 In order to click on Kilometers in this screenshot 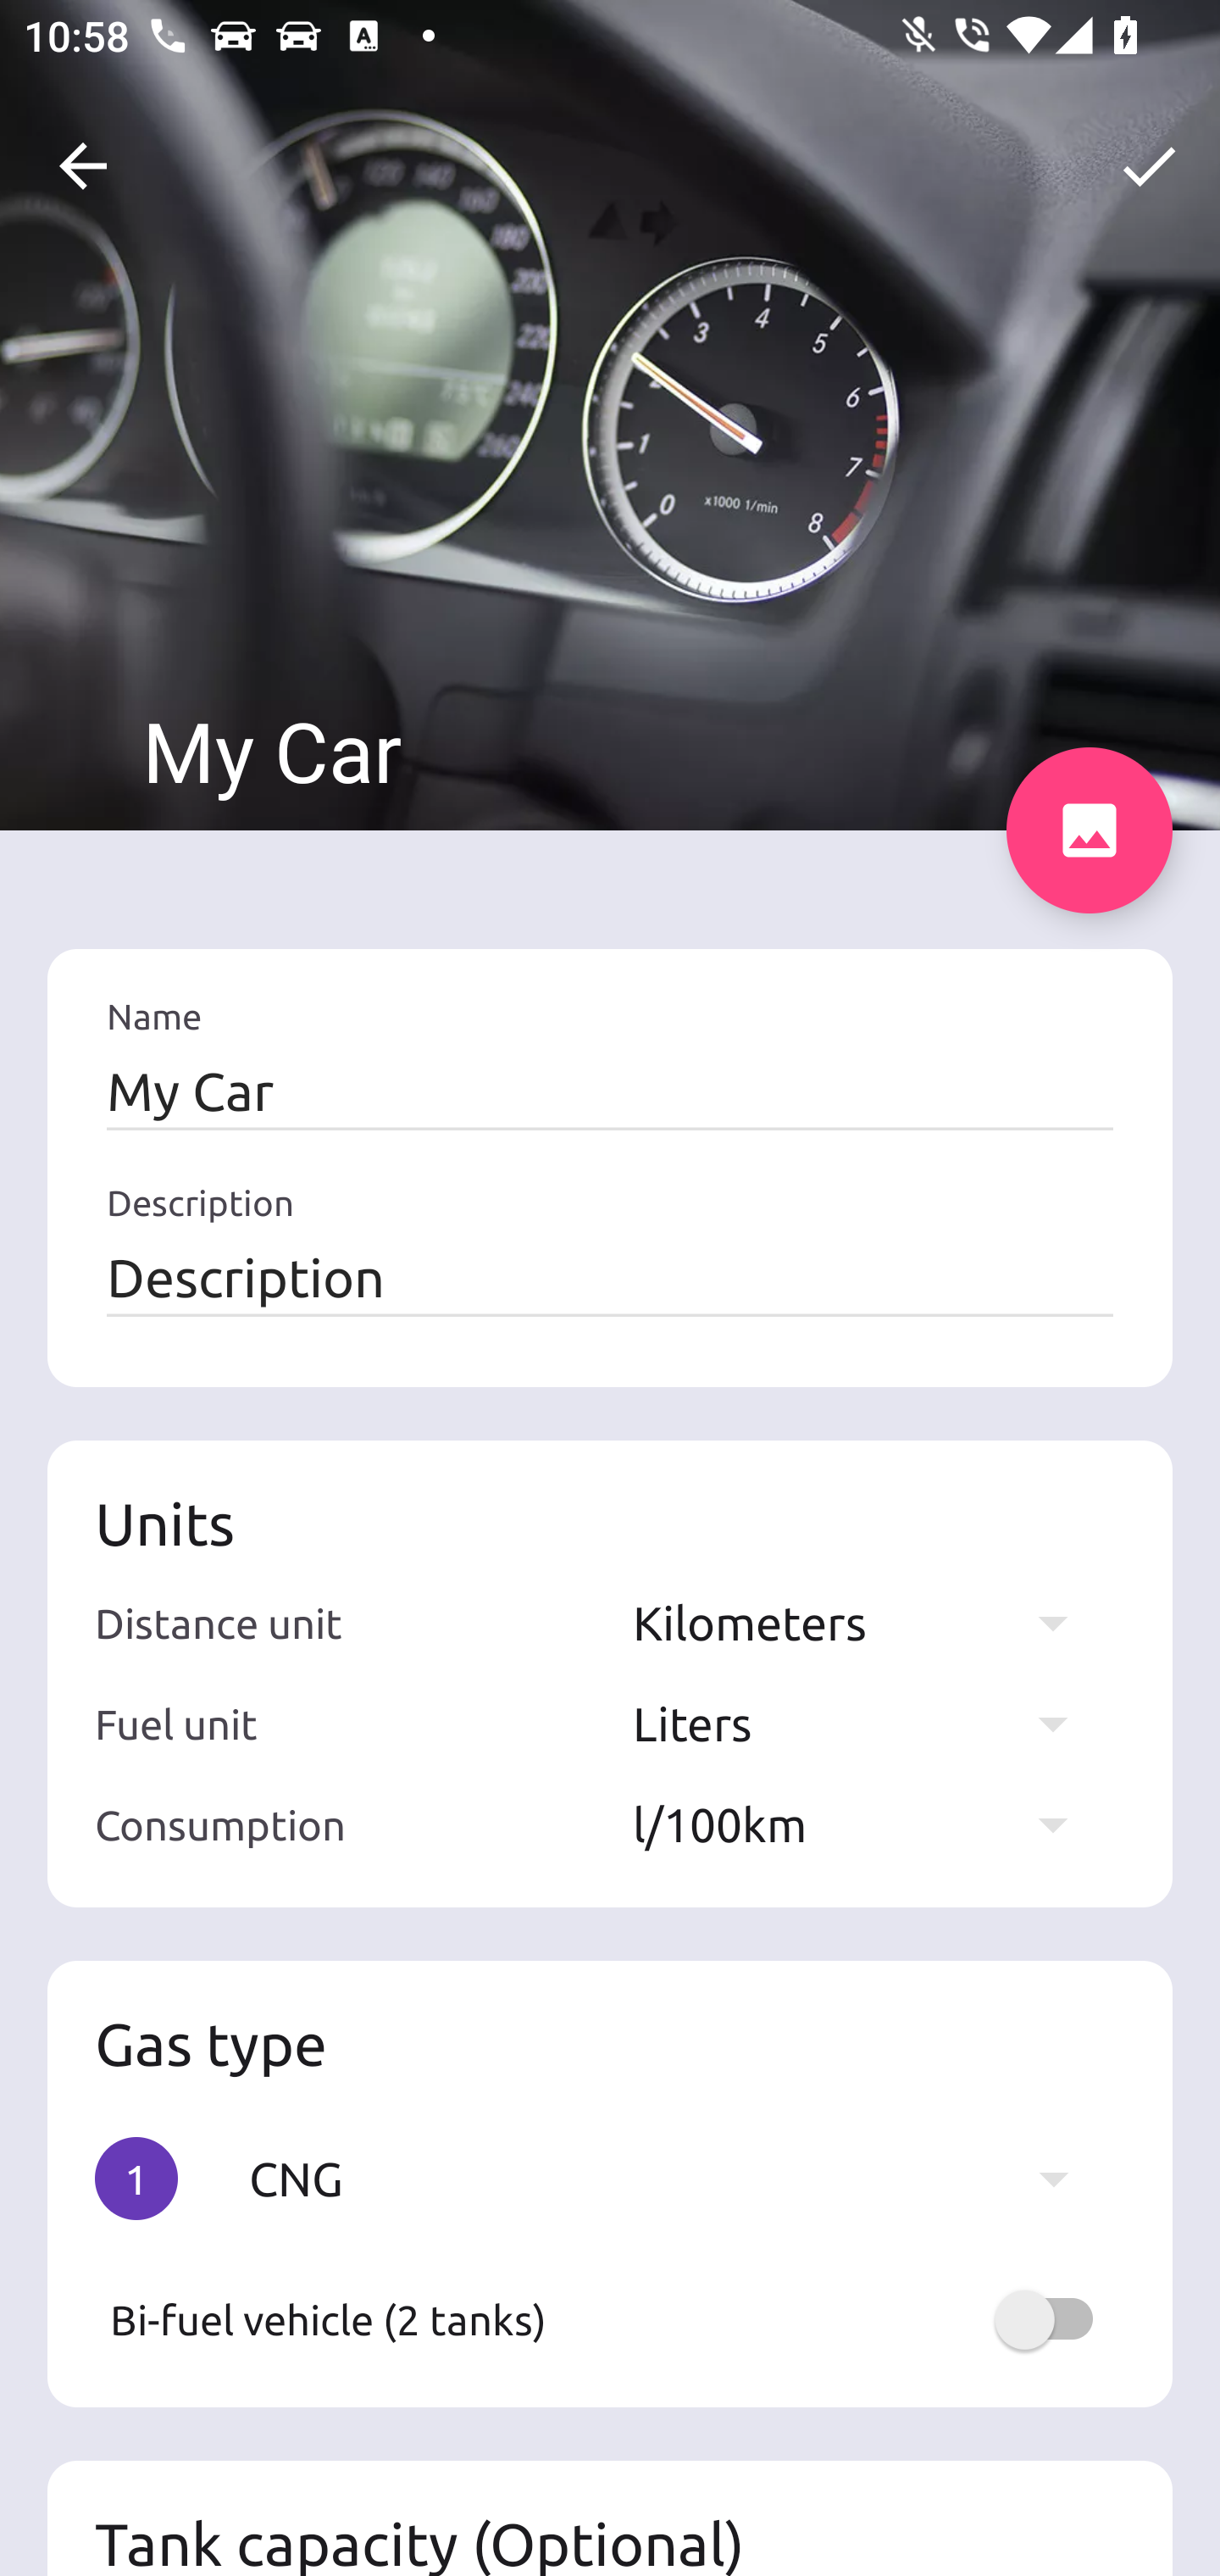, I will do `click(866, 1622)`.